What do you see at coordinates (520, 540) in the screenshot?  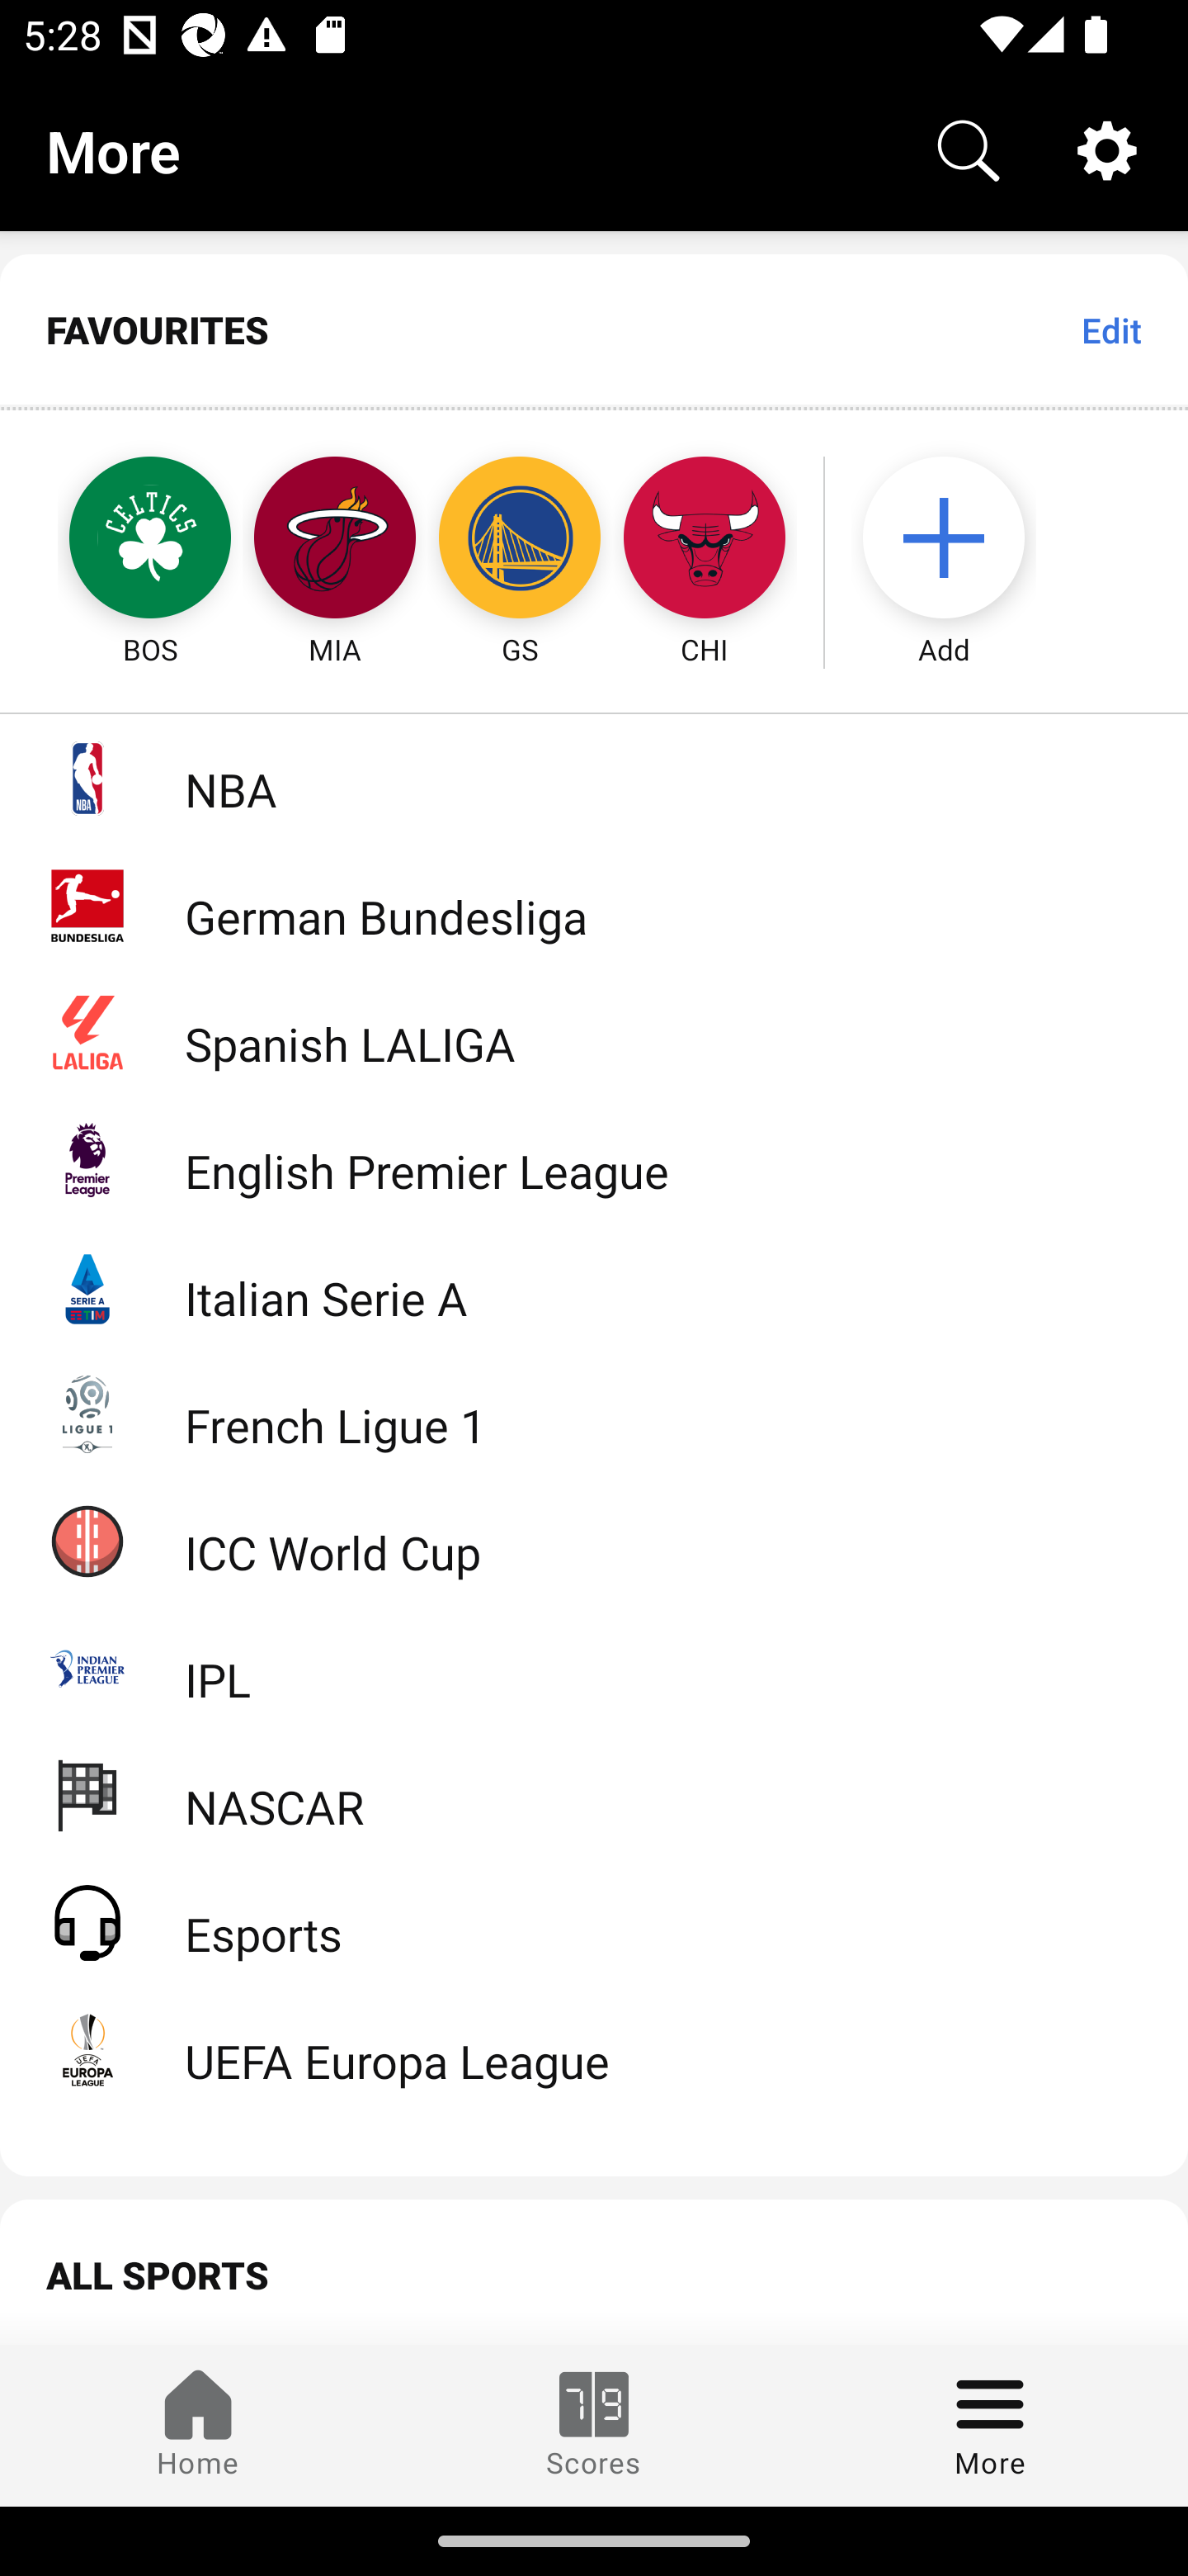 I see `GS Golden State Warriors` at bounding box center [520, 540].